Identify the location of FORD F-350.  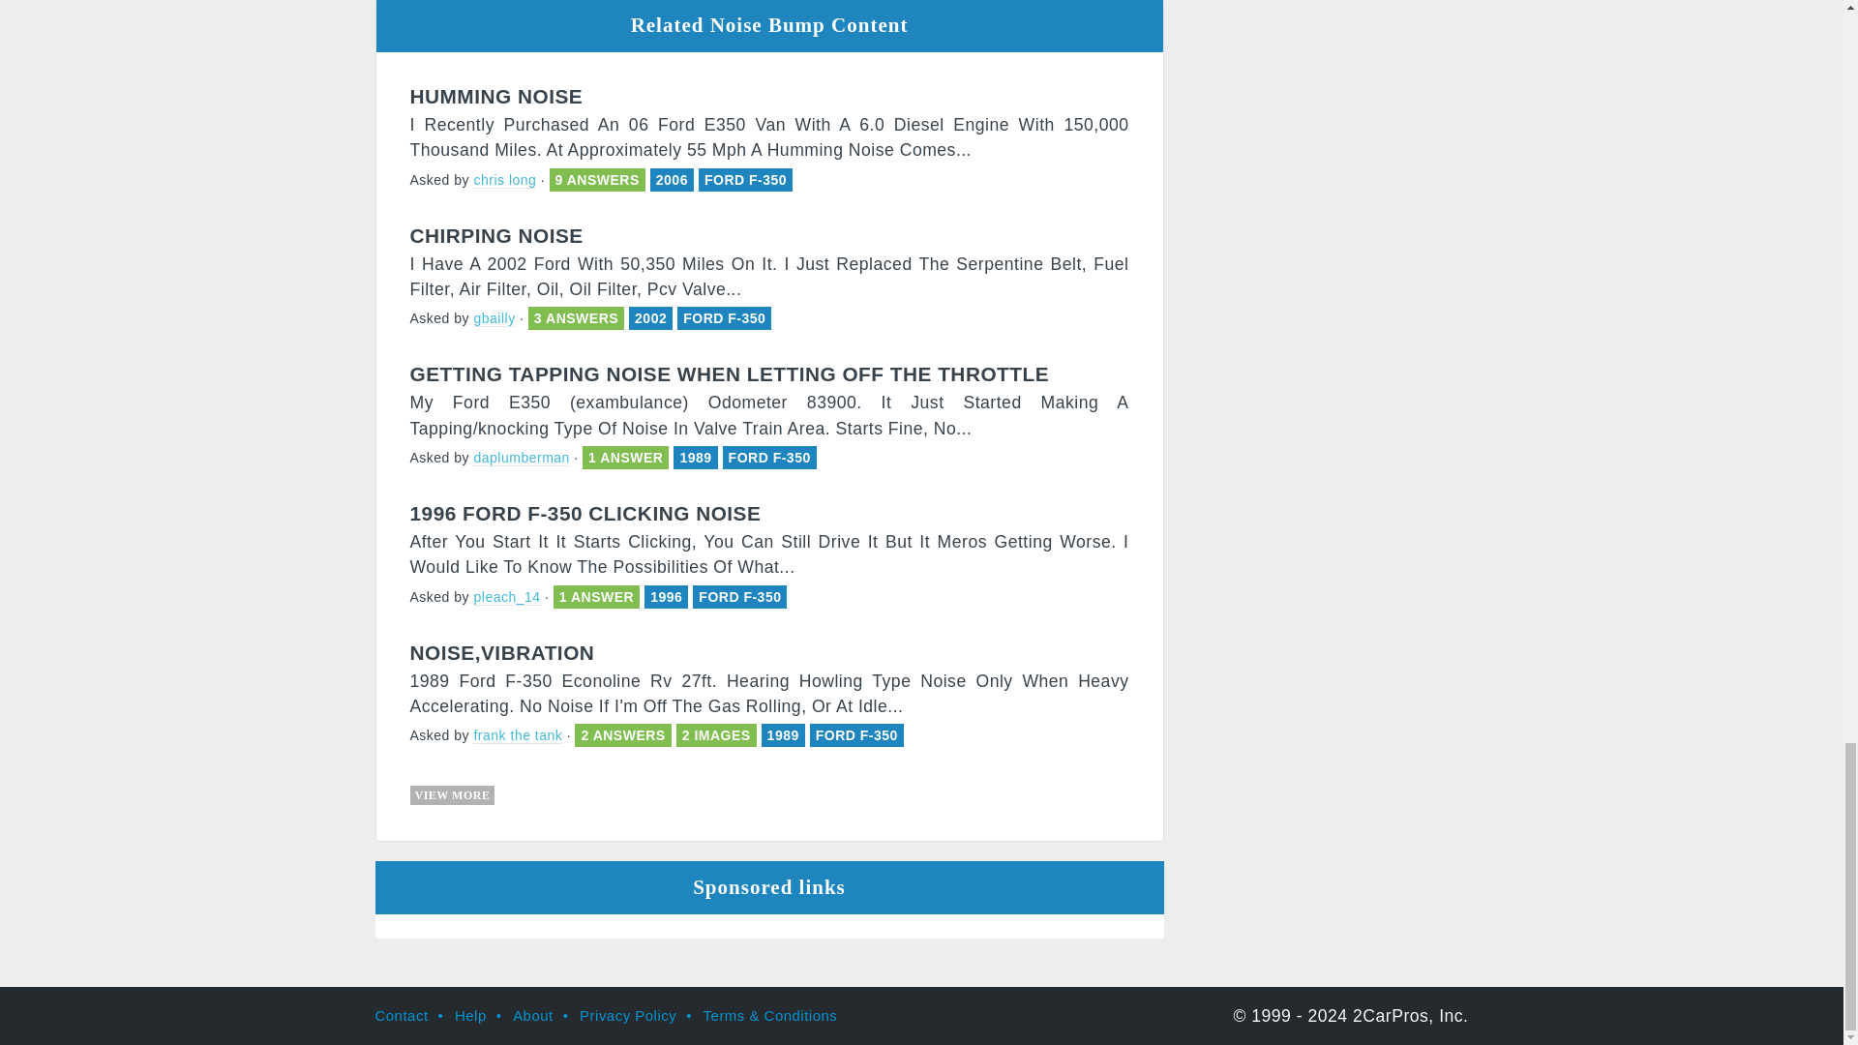
(745, 180).